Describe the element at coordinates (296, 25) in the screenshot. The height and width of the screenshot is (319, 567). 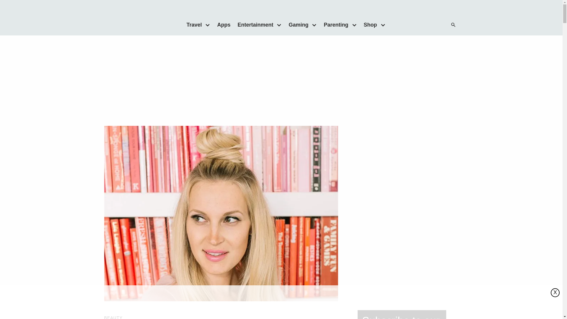
I see `Gaming` at that location.